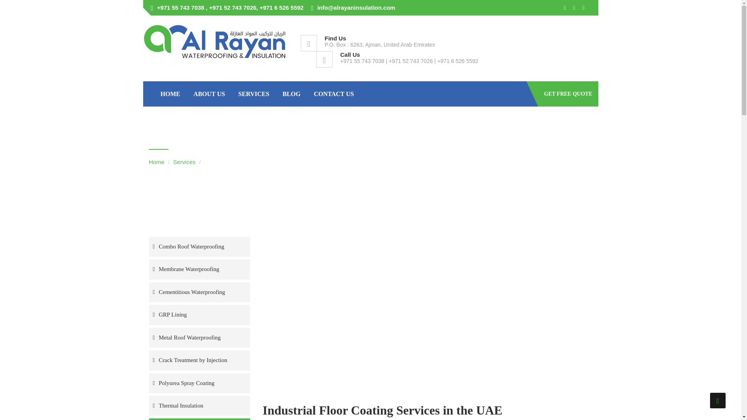  I want to click on Back to Top, so click(717, 400).